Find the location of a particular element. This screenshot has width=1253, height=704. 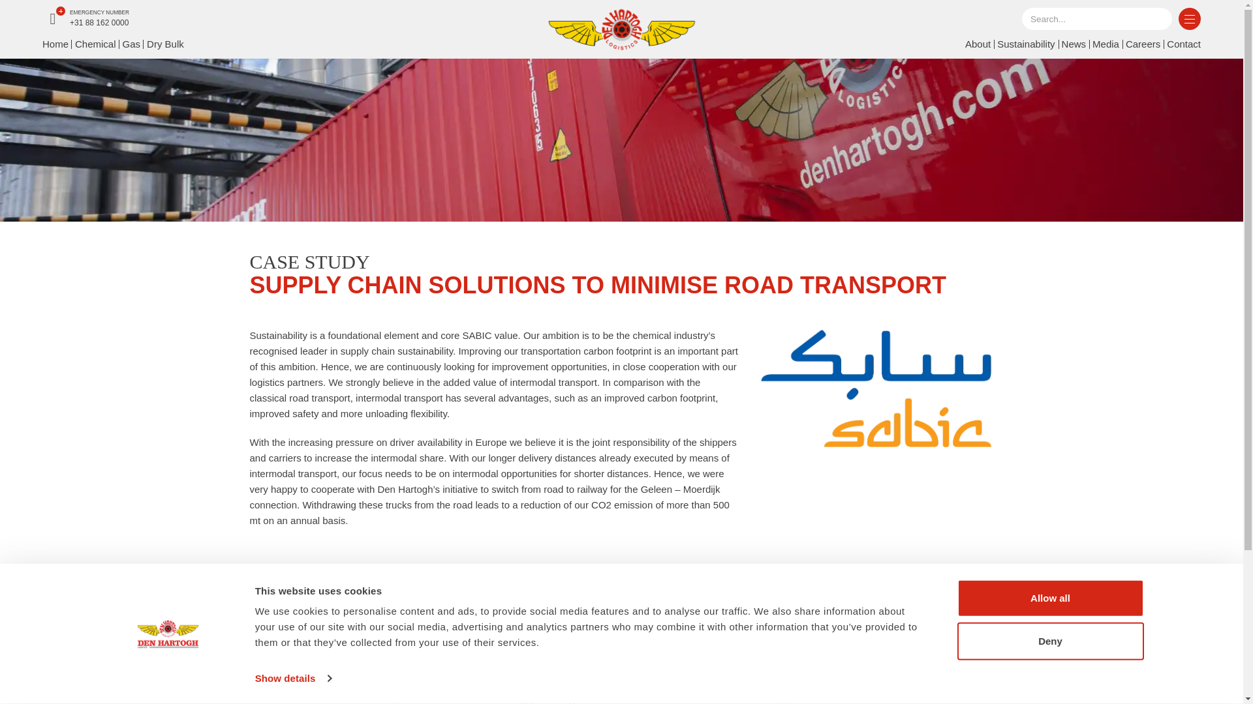

Deny is located at coordinates (1049, 640).